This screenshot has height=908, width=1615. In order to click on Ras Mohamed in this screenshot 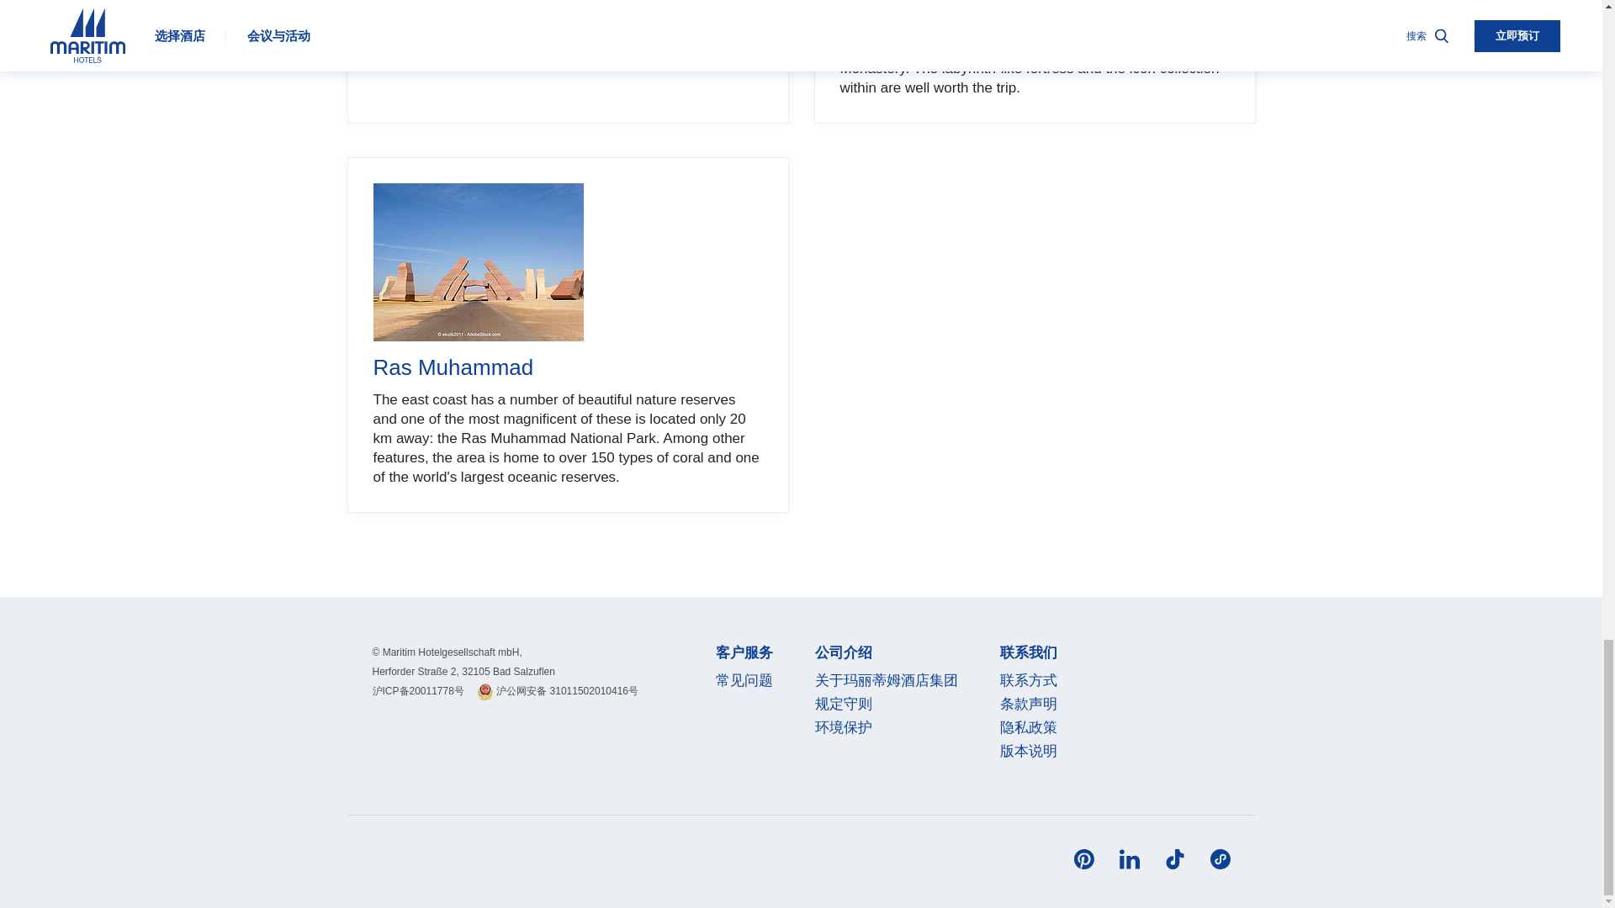, I will do `click(478, 262)`.